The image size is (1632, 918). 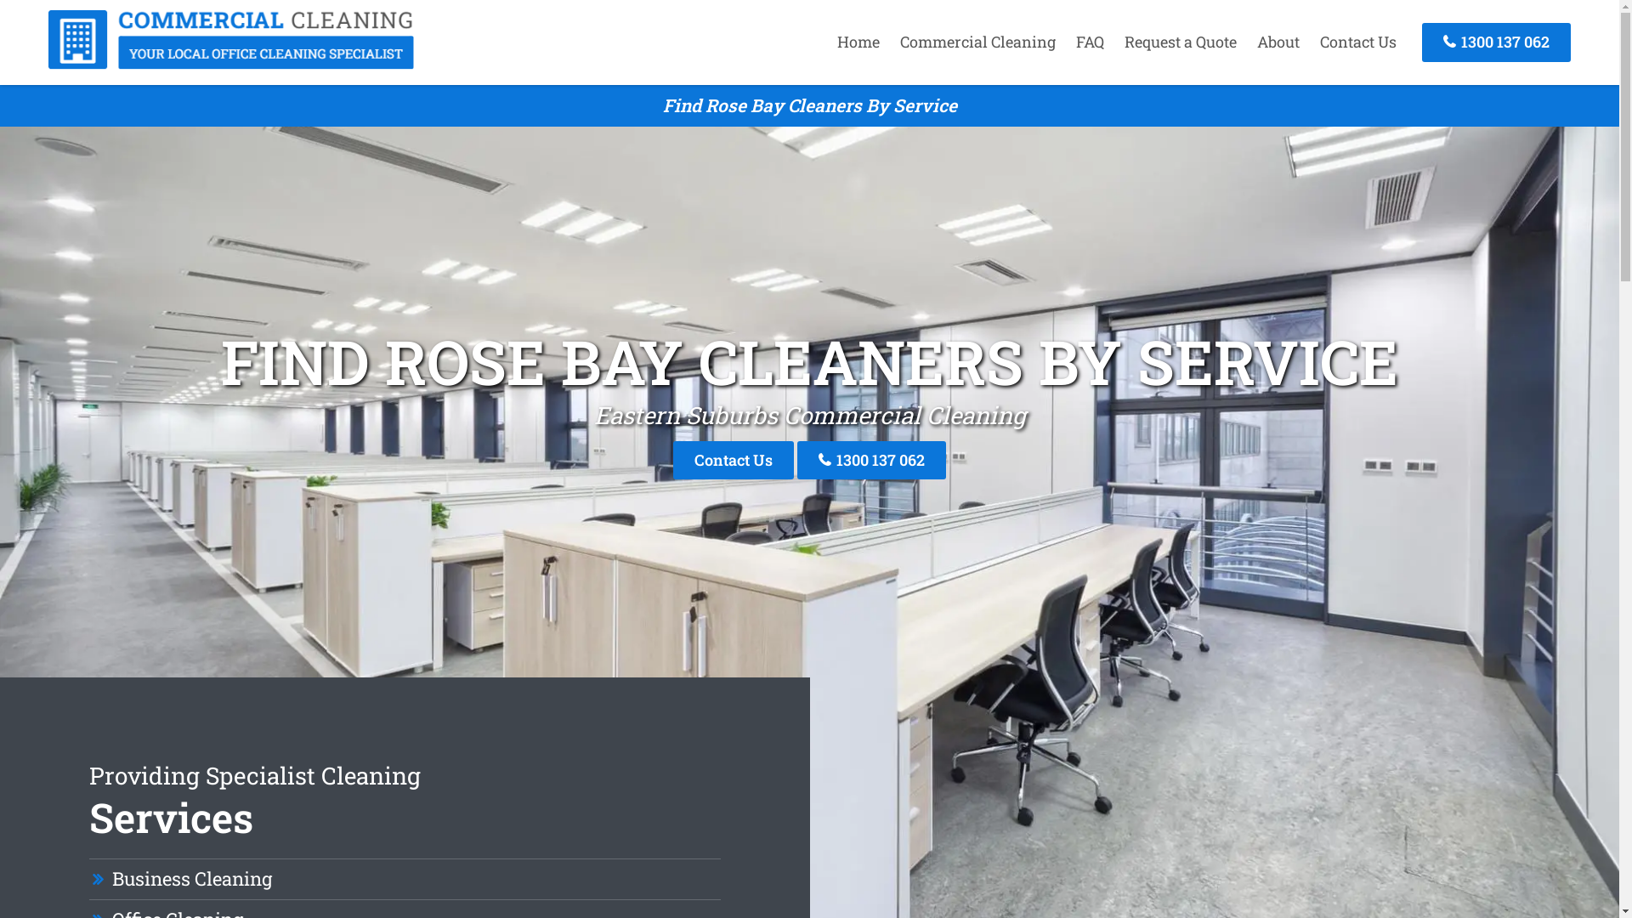 What do you see at coordinates (231, 64) in the screenshot?
I see `Commercial Cleaning` at bounding box center [231, 64].